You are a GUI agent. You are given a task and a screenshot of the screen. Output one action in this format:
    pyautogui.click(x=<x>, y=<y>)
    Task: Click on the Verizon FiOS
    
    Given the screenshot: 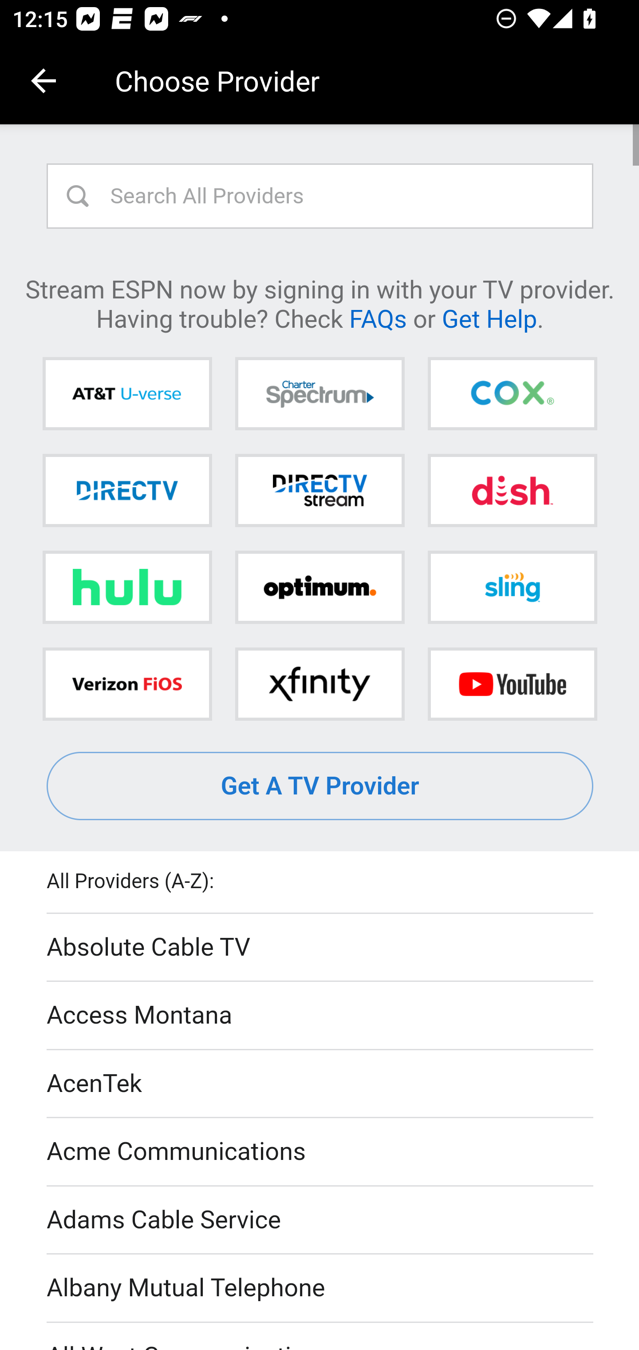 What is the action you would take?
    pyautogui.click(x=127, y=684)
    